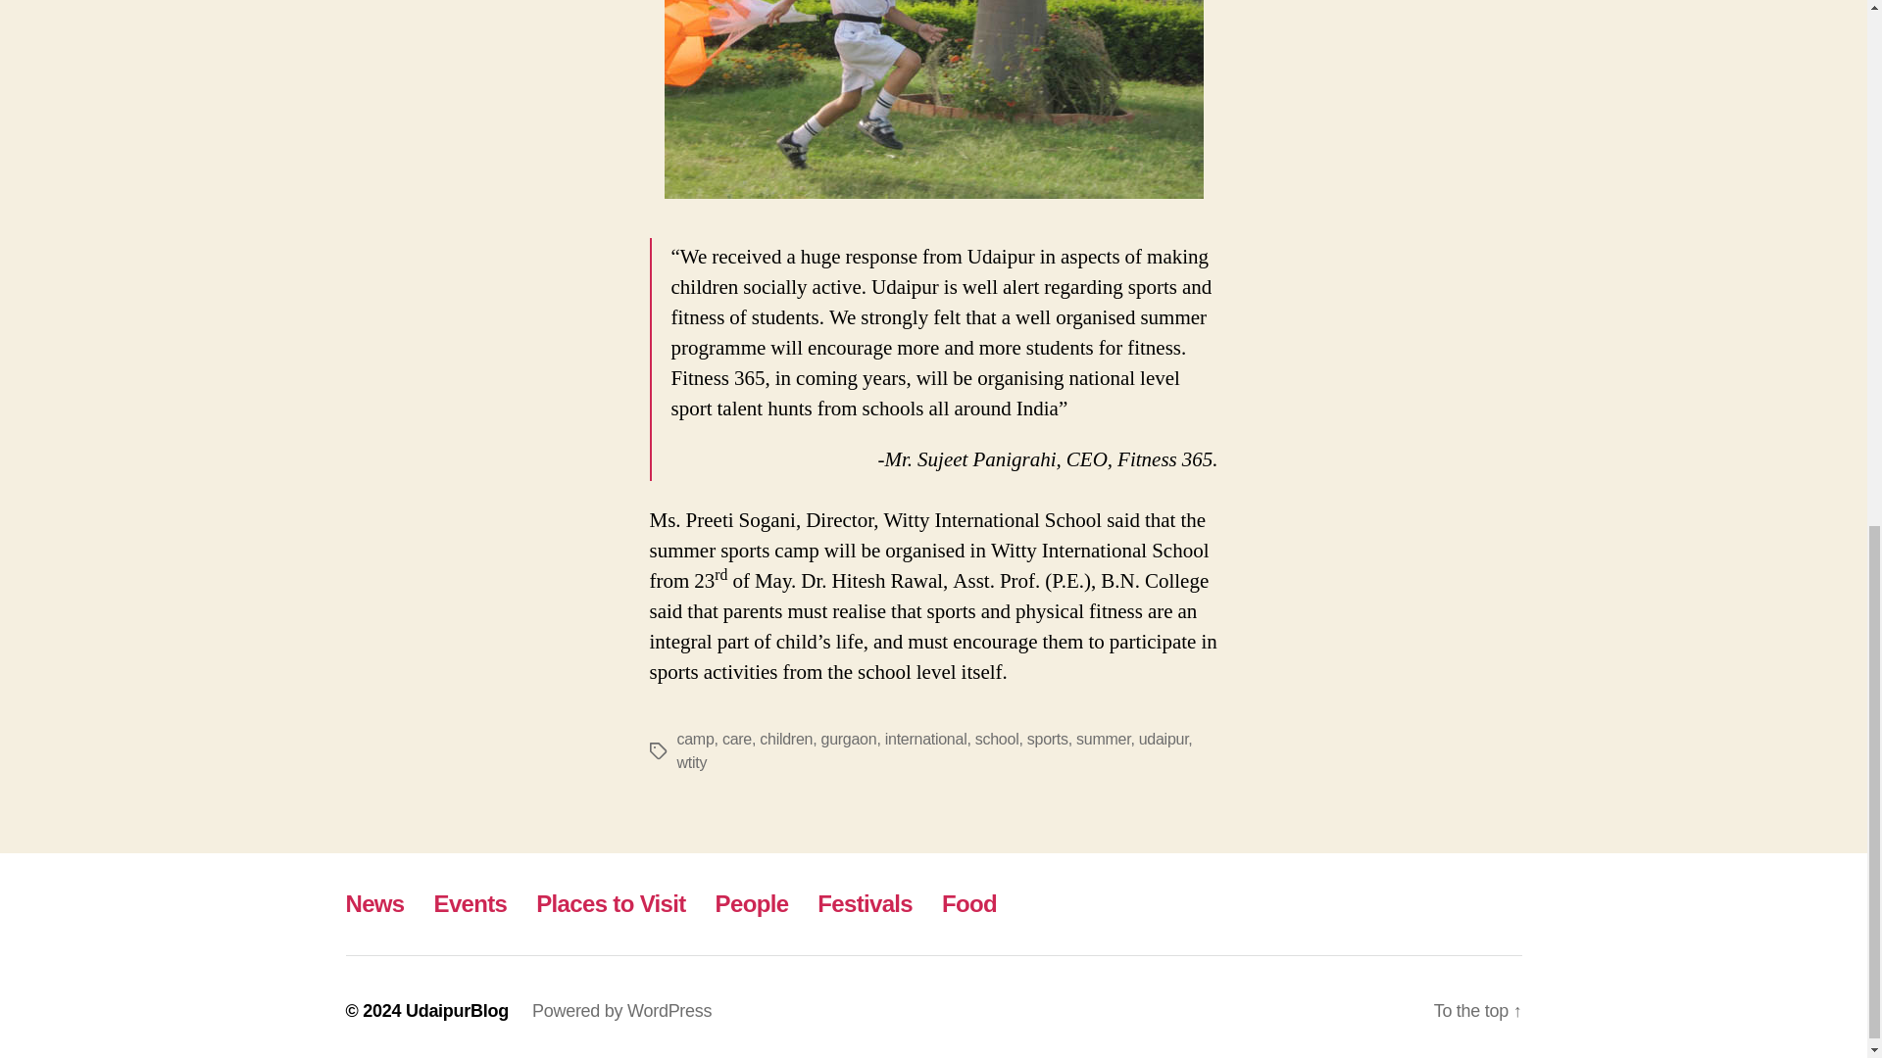  I want to click on gurgaon, so click(849, 739).